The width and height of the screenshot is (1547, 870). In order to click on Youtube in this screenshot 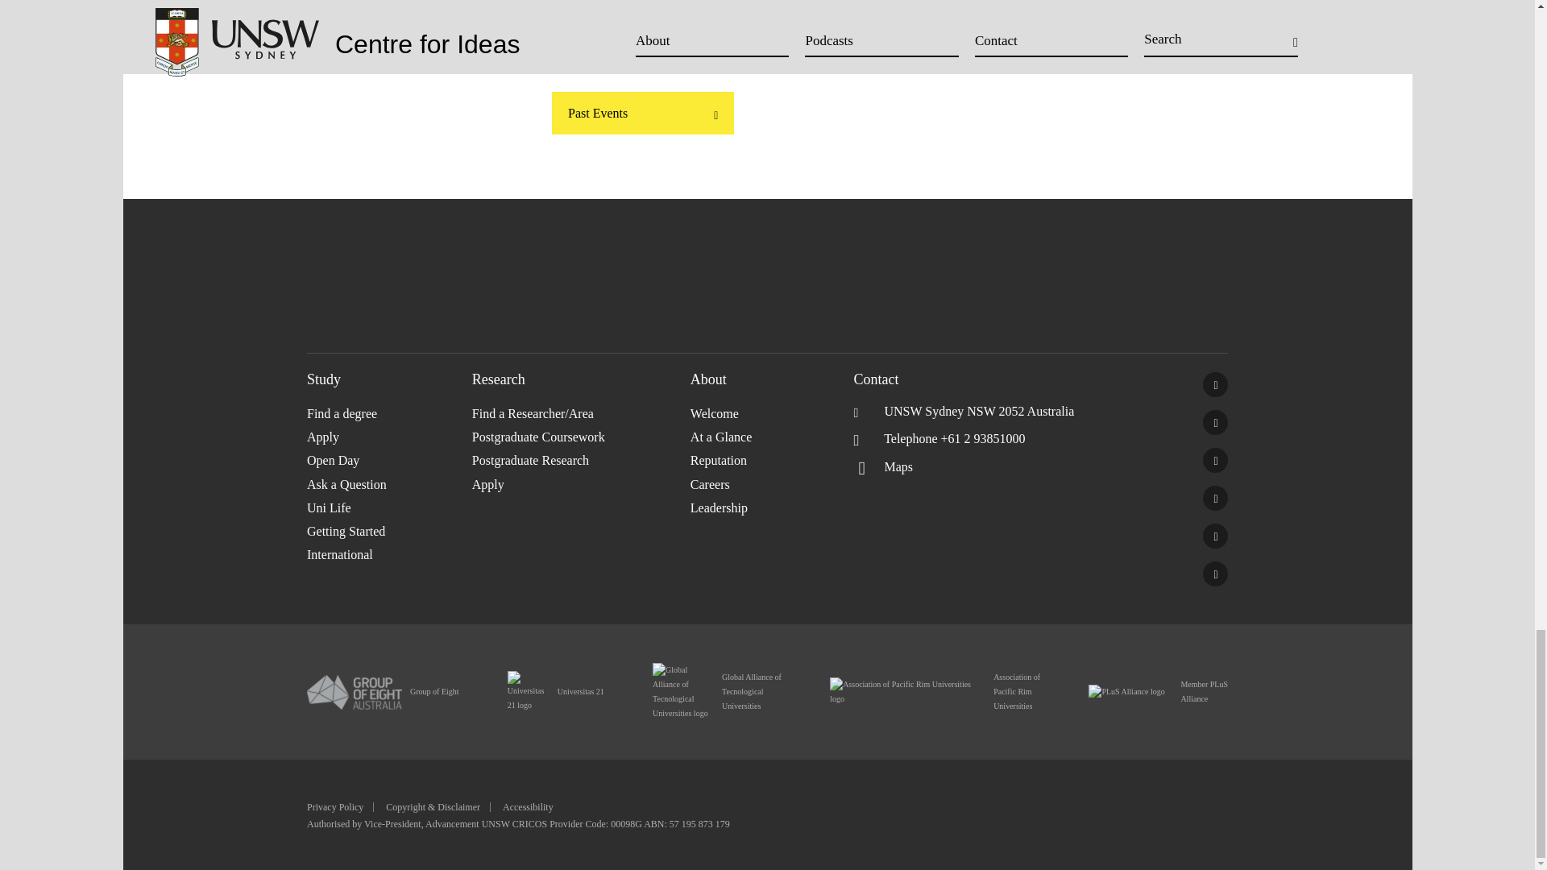, I will do `click(1215, 498)`.